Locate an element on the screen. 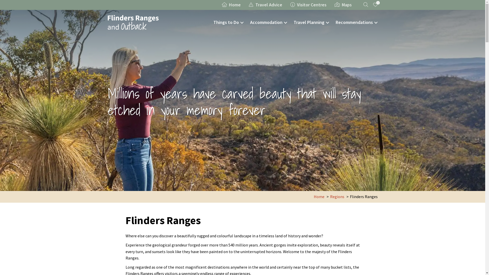 The image size is (489, 275). 0 is located at coordinates (374, 5).